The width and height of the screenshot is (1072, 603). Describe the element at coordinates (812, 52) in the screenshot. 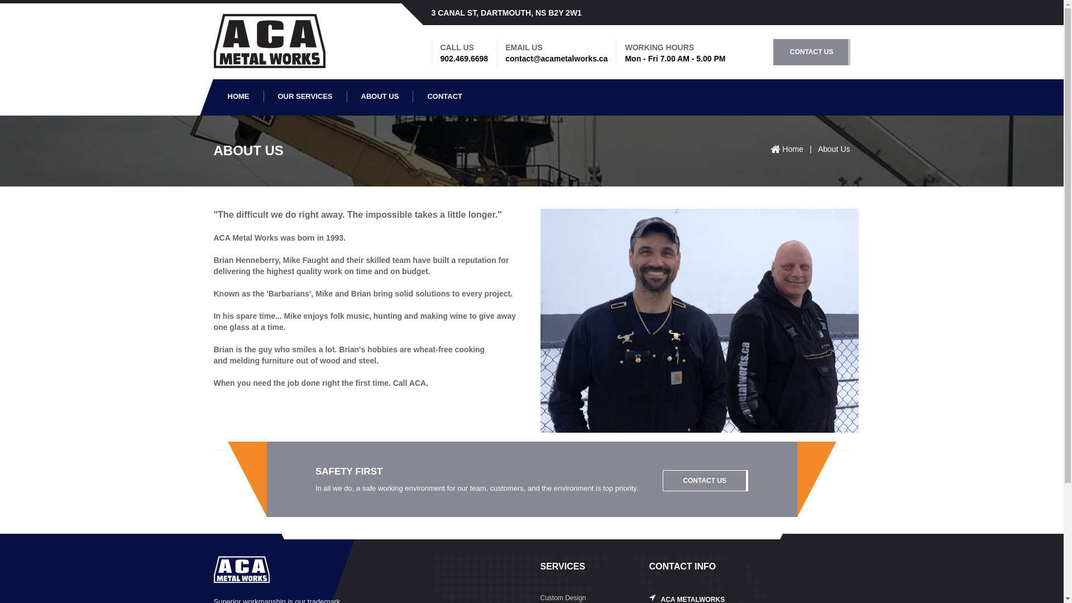

I see `CONTACT US` at that location.